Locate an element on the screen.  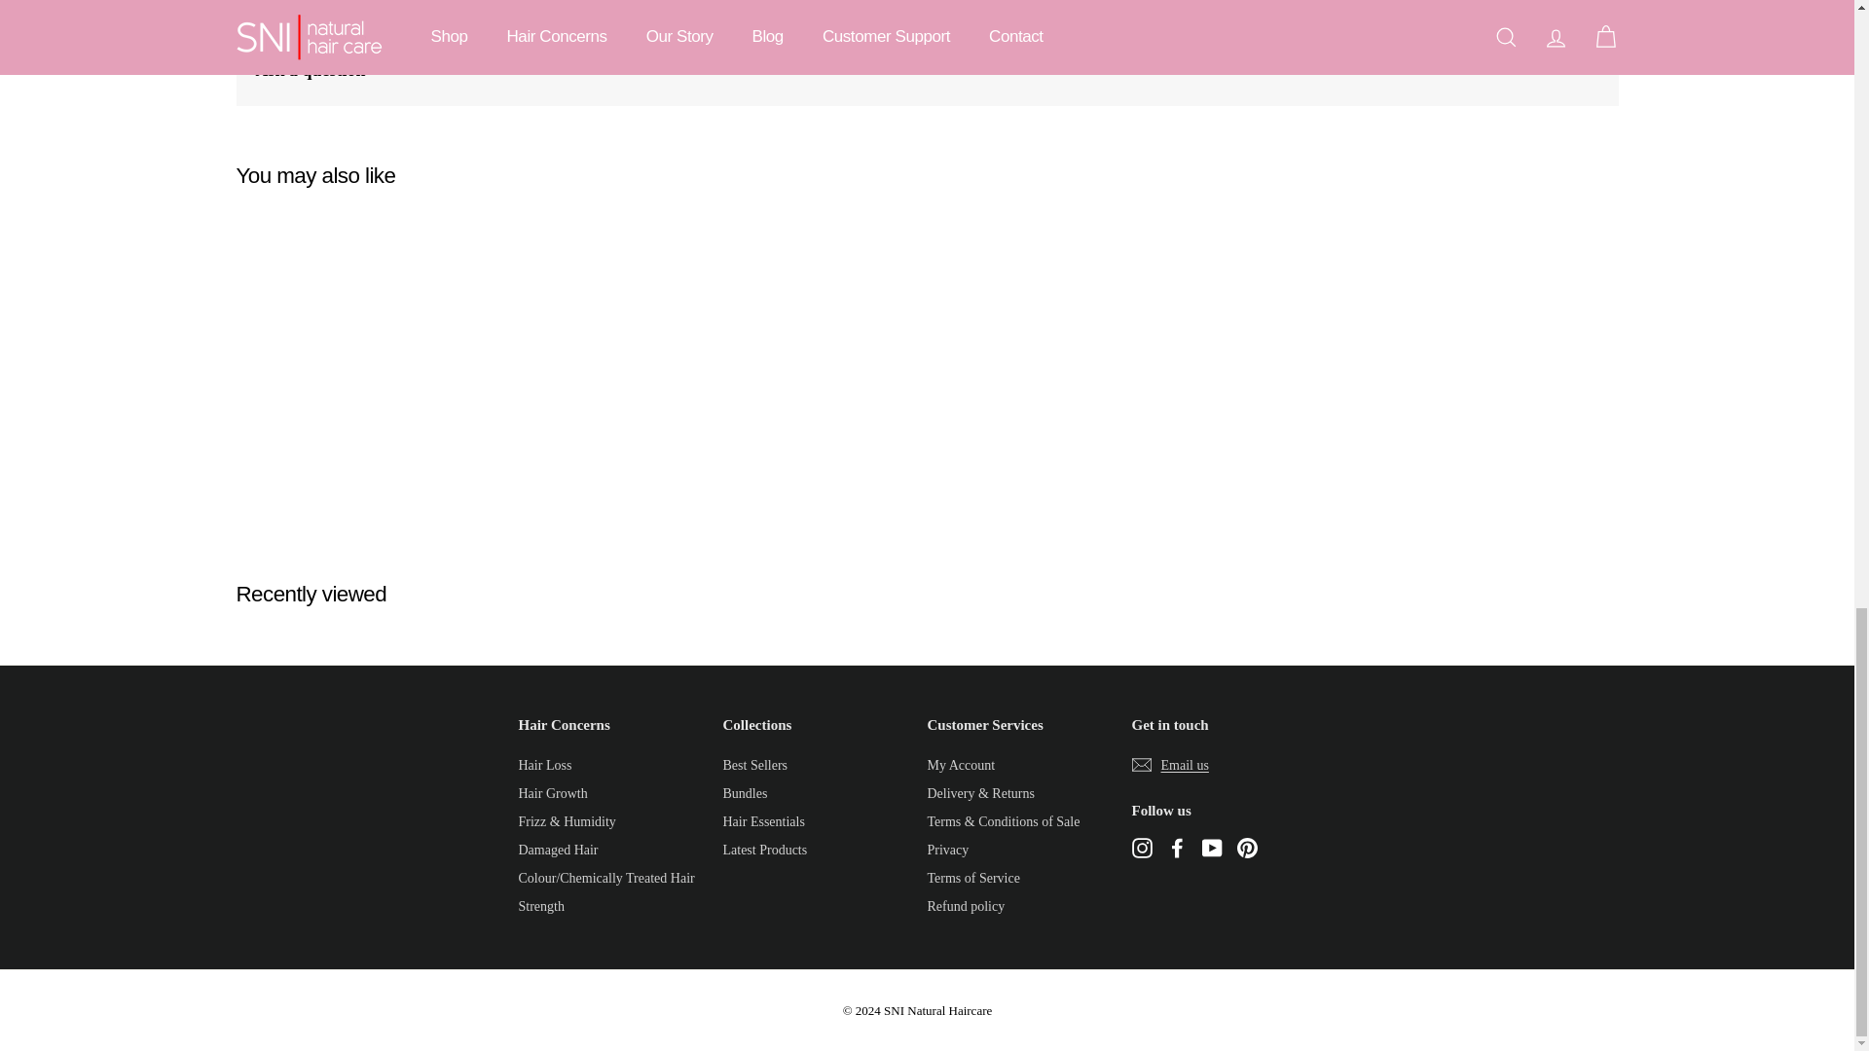
SNI Natural Haircare on YouTube is located at coordinates (1211, 847).